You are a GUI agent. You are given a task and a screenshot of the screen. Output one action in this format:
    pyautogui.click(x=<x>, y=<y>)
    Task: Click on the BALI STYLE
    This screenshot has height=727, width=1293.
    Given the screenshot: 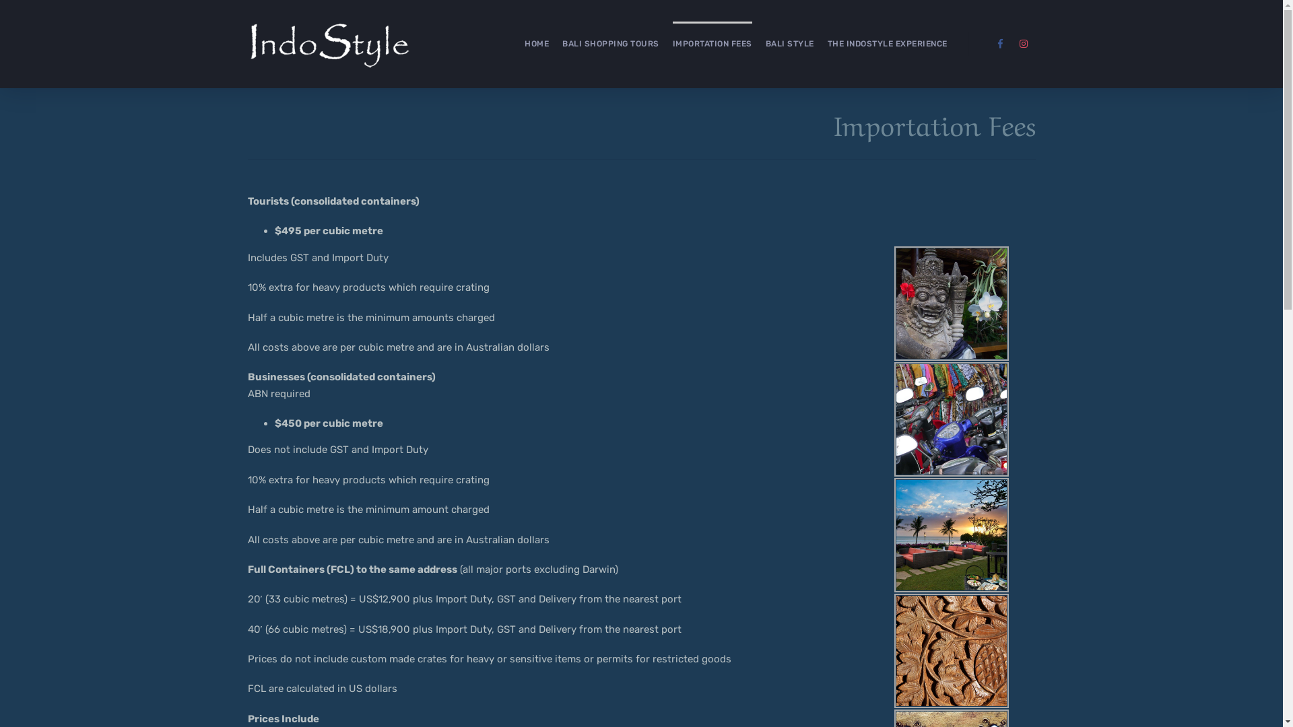 What is the action you would take?
    pyautogui.click(x=789, y=44)
    